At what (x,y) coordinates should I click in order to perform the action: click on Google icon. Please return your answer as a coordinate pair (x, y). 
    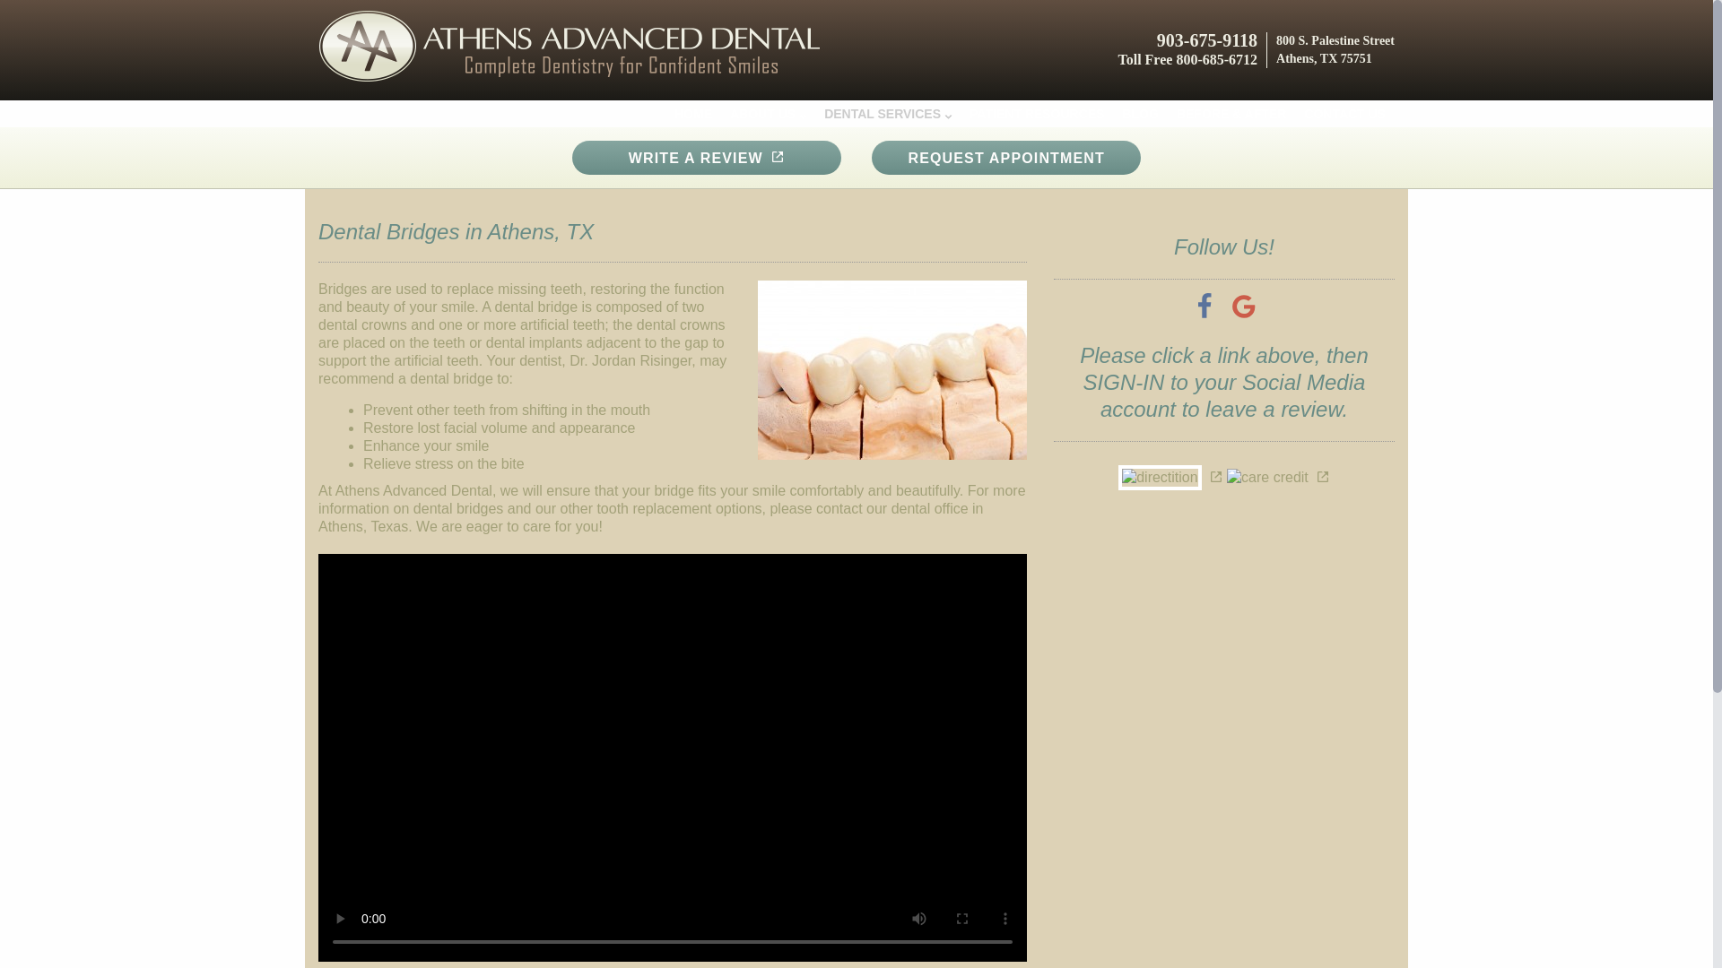
    Looking at the image, I should click on (1243, 307).